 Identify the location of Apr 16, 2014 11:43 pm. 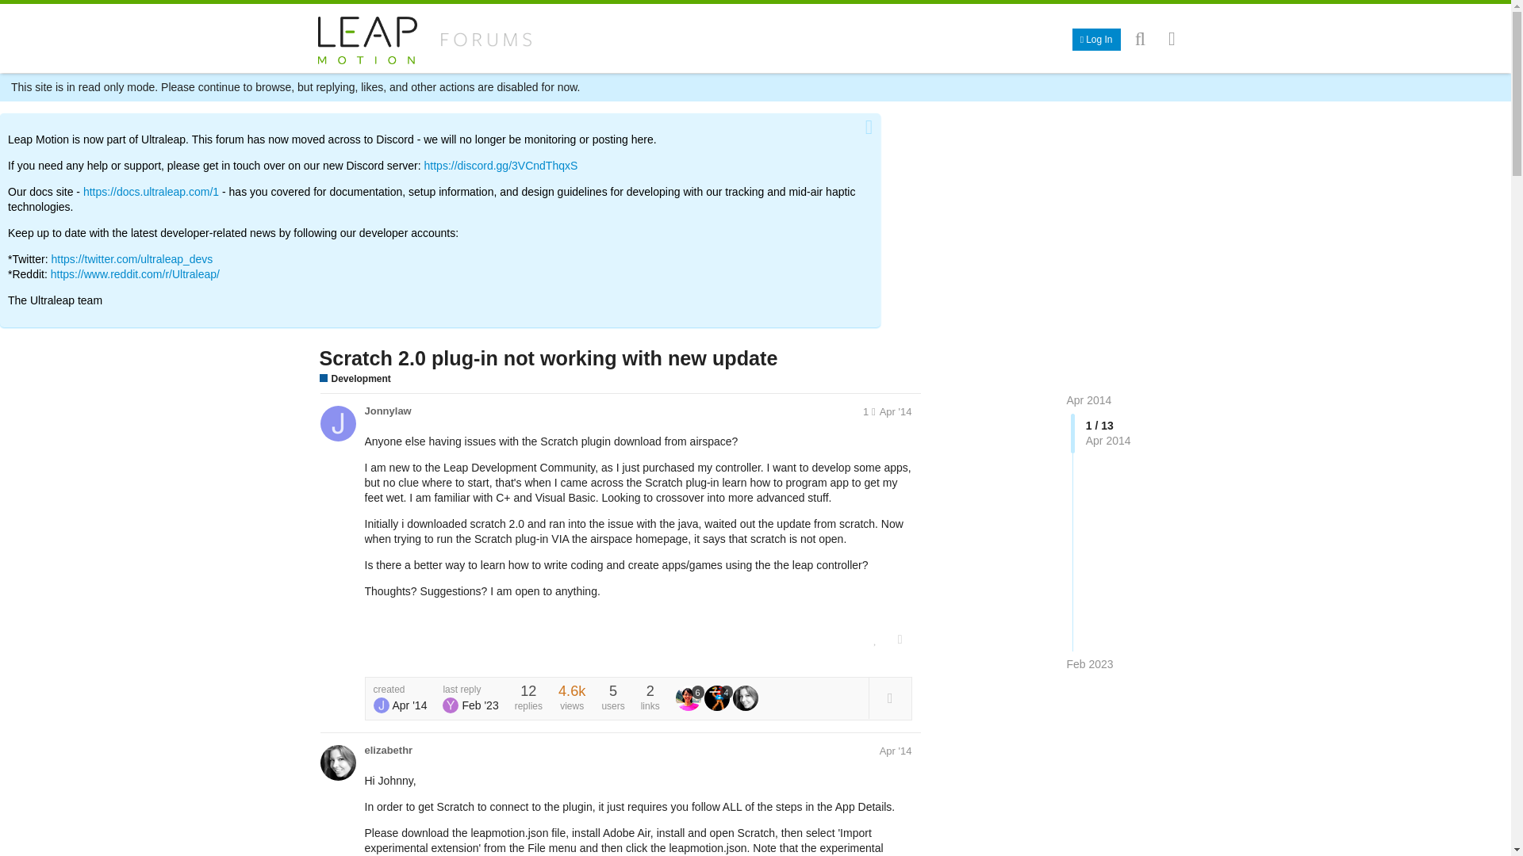
(896, 411).